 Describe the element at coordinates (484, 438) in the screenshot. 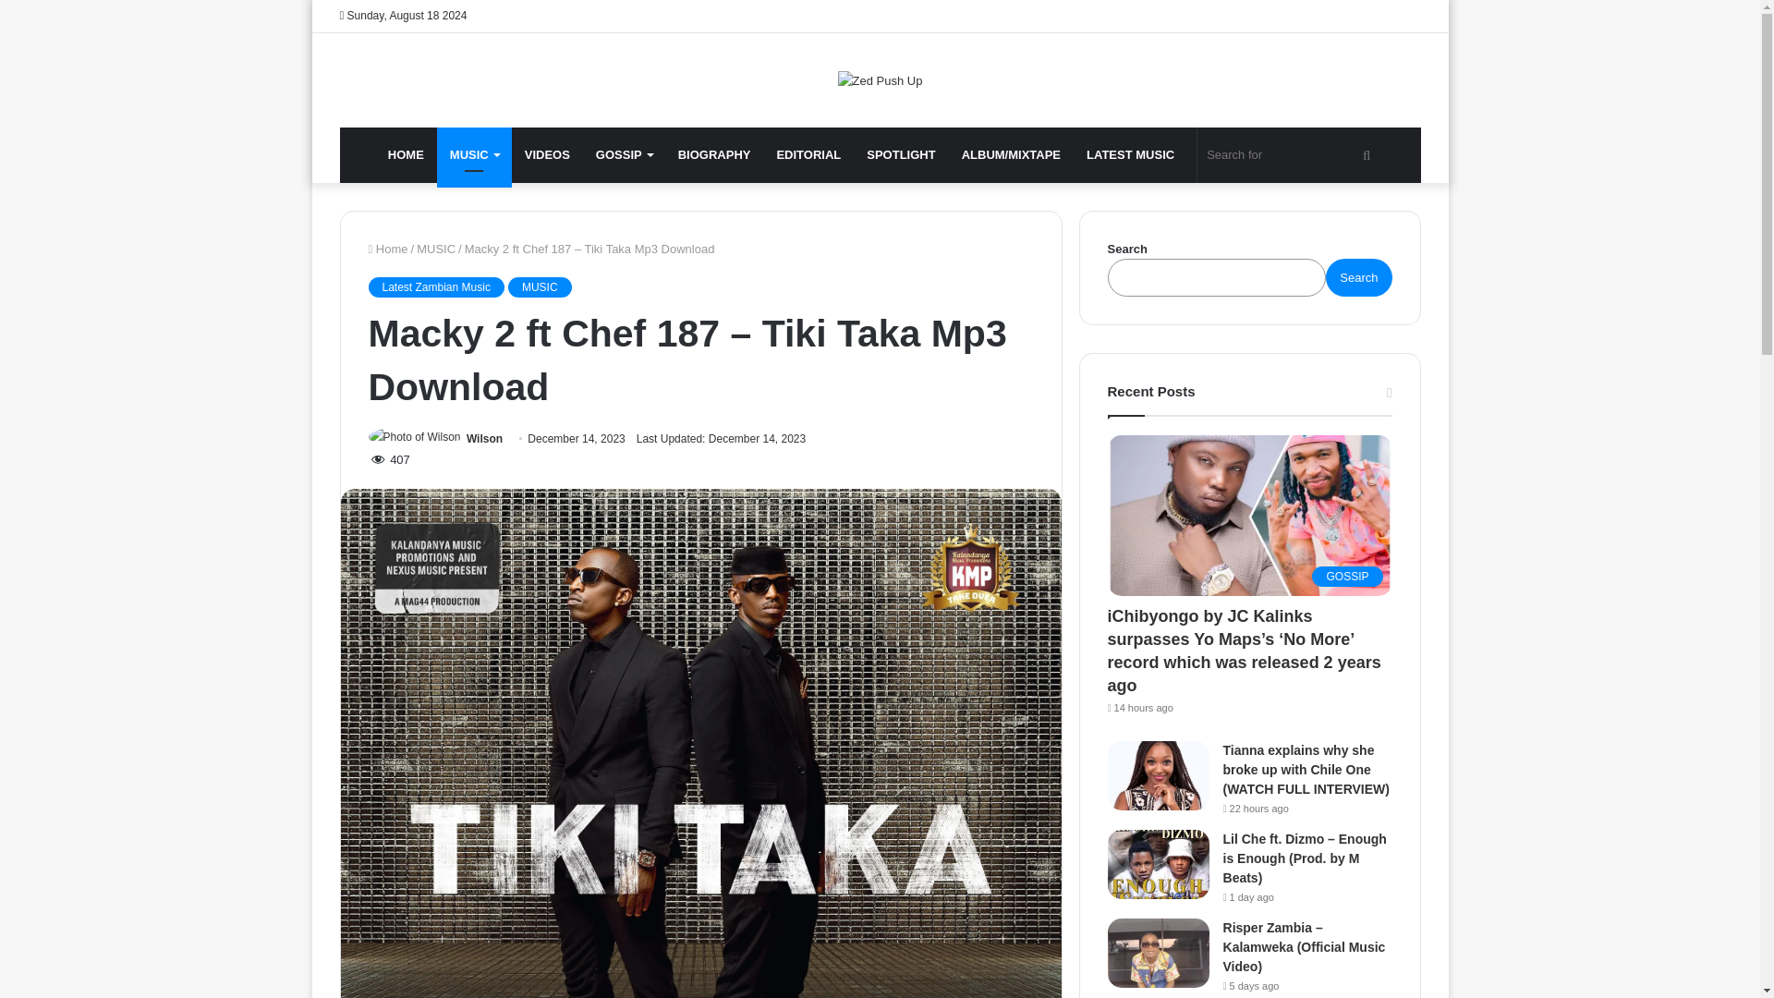

I see `Wilson` at that location.